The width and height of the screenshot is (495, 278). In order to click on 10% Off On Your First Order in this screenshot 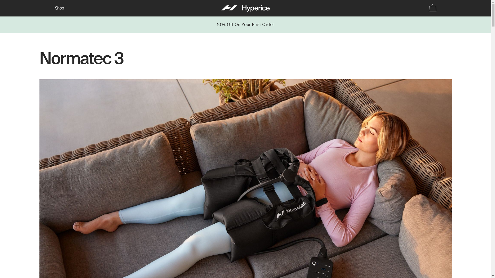, I will do `click(245, 25)`.